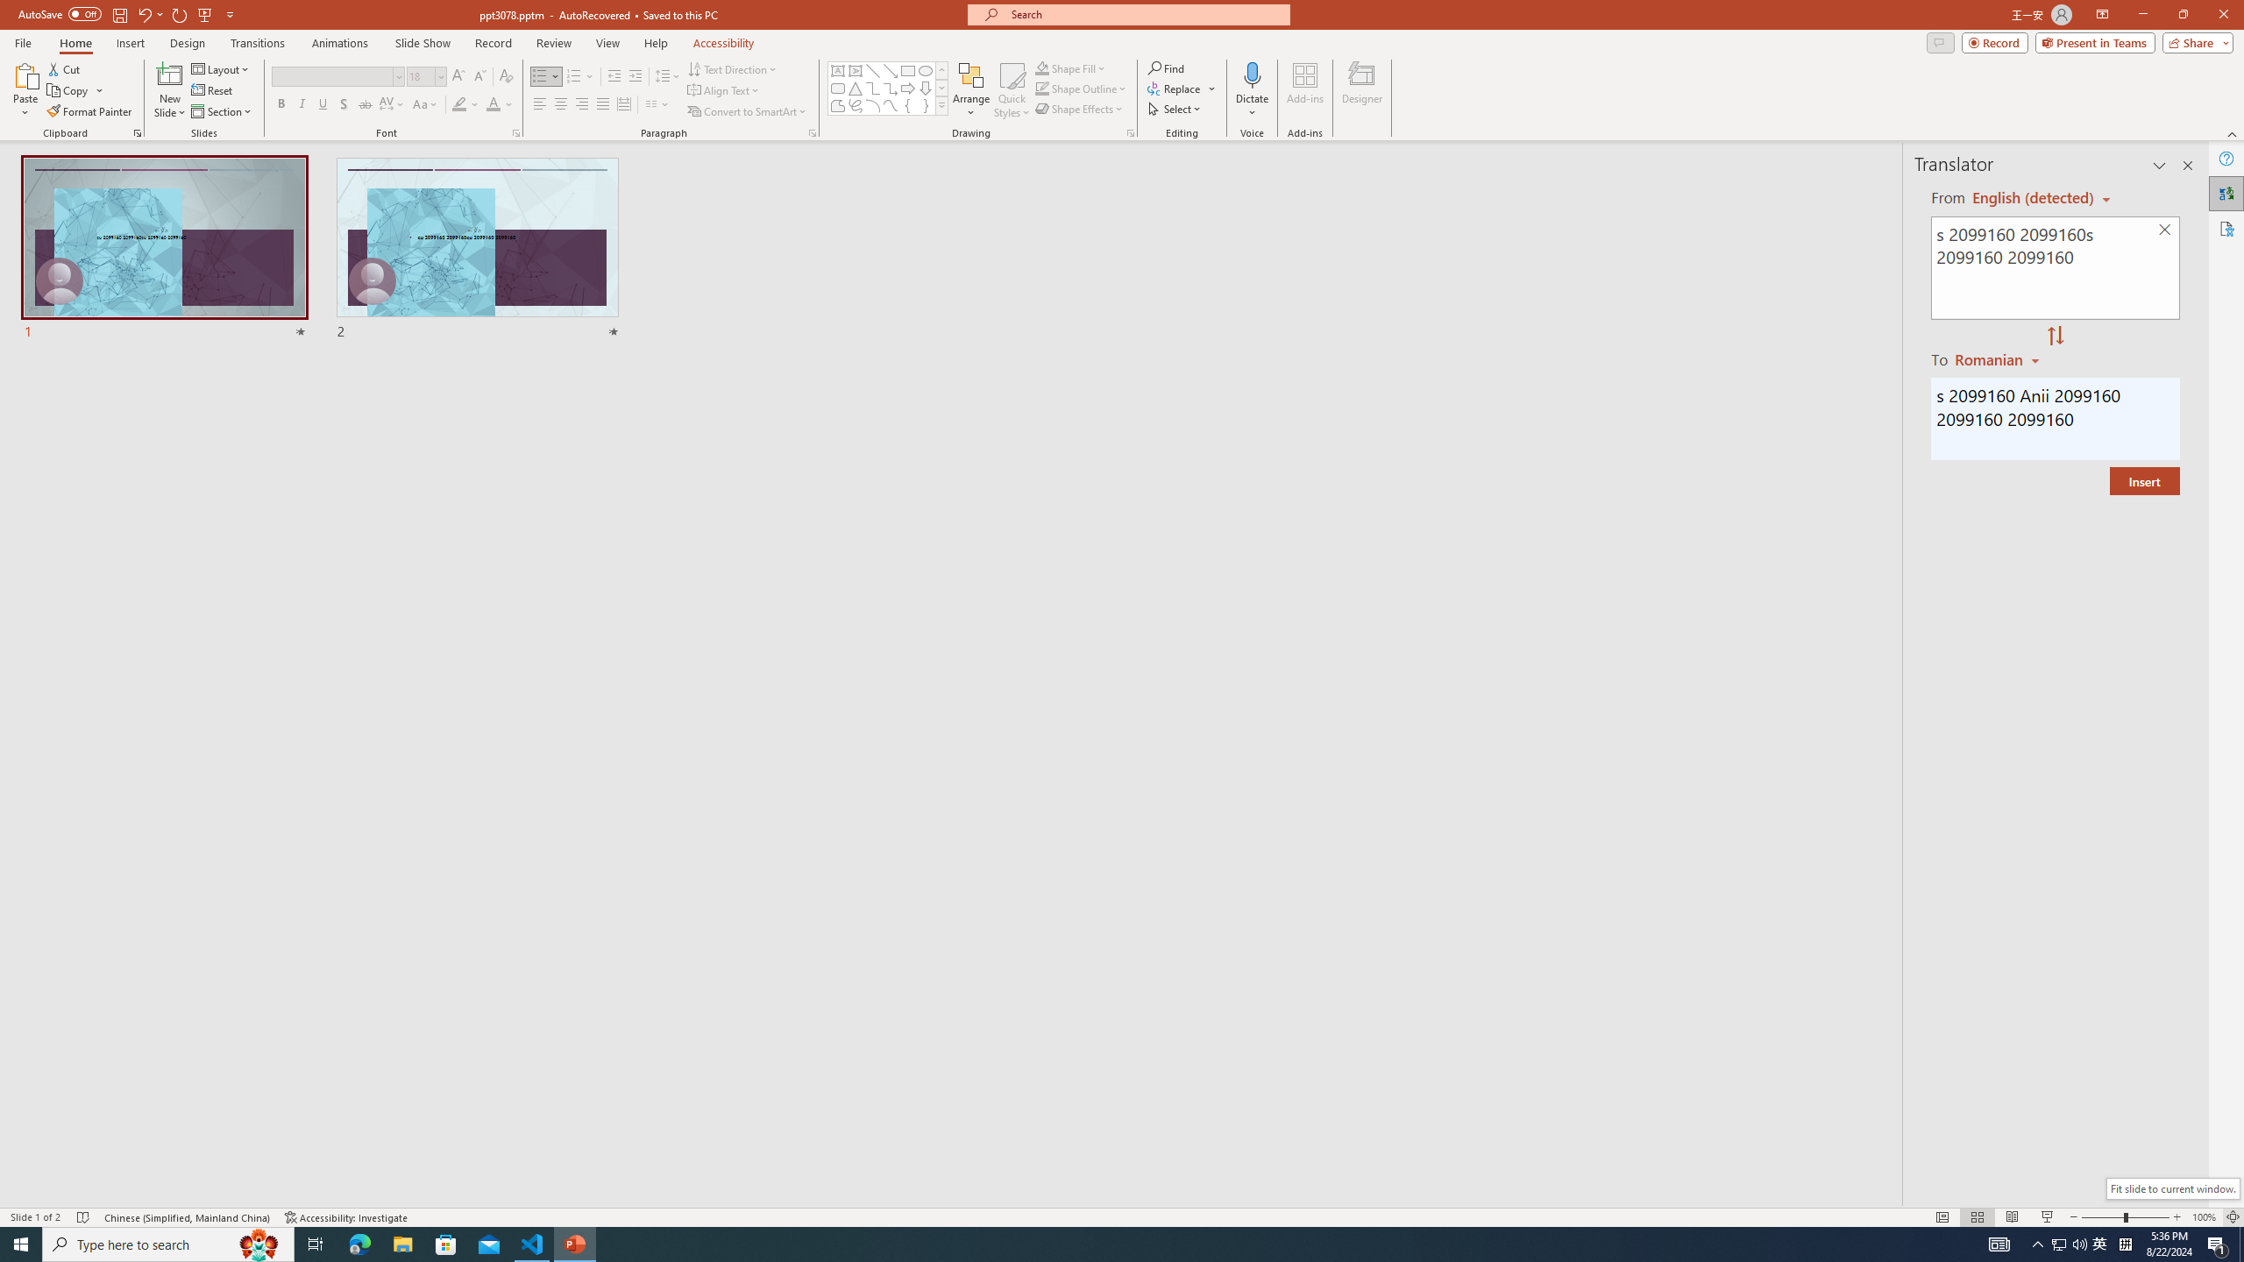  Describe the element at coordinates (323, 105) in the screenshot. I see `Underline` at that location.